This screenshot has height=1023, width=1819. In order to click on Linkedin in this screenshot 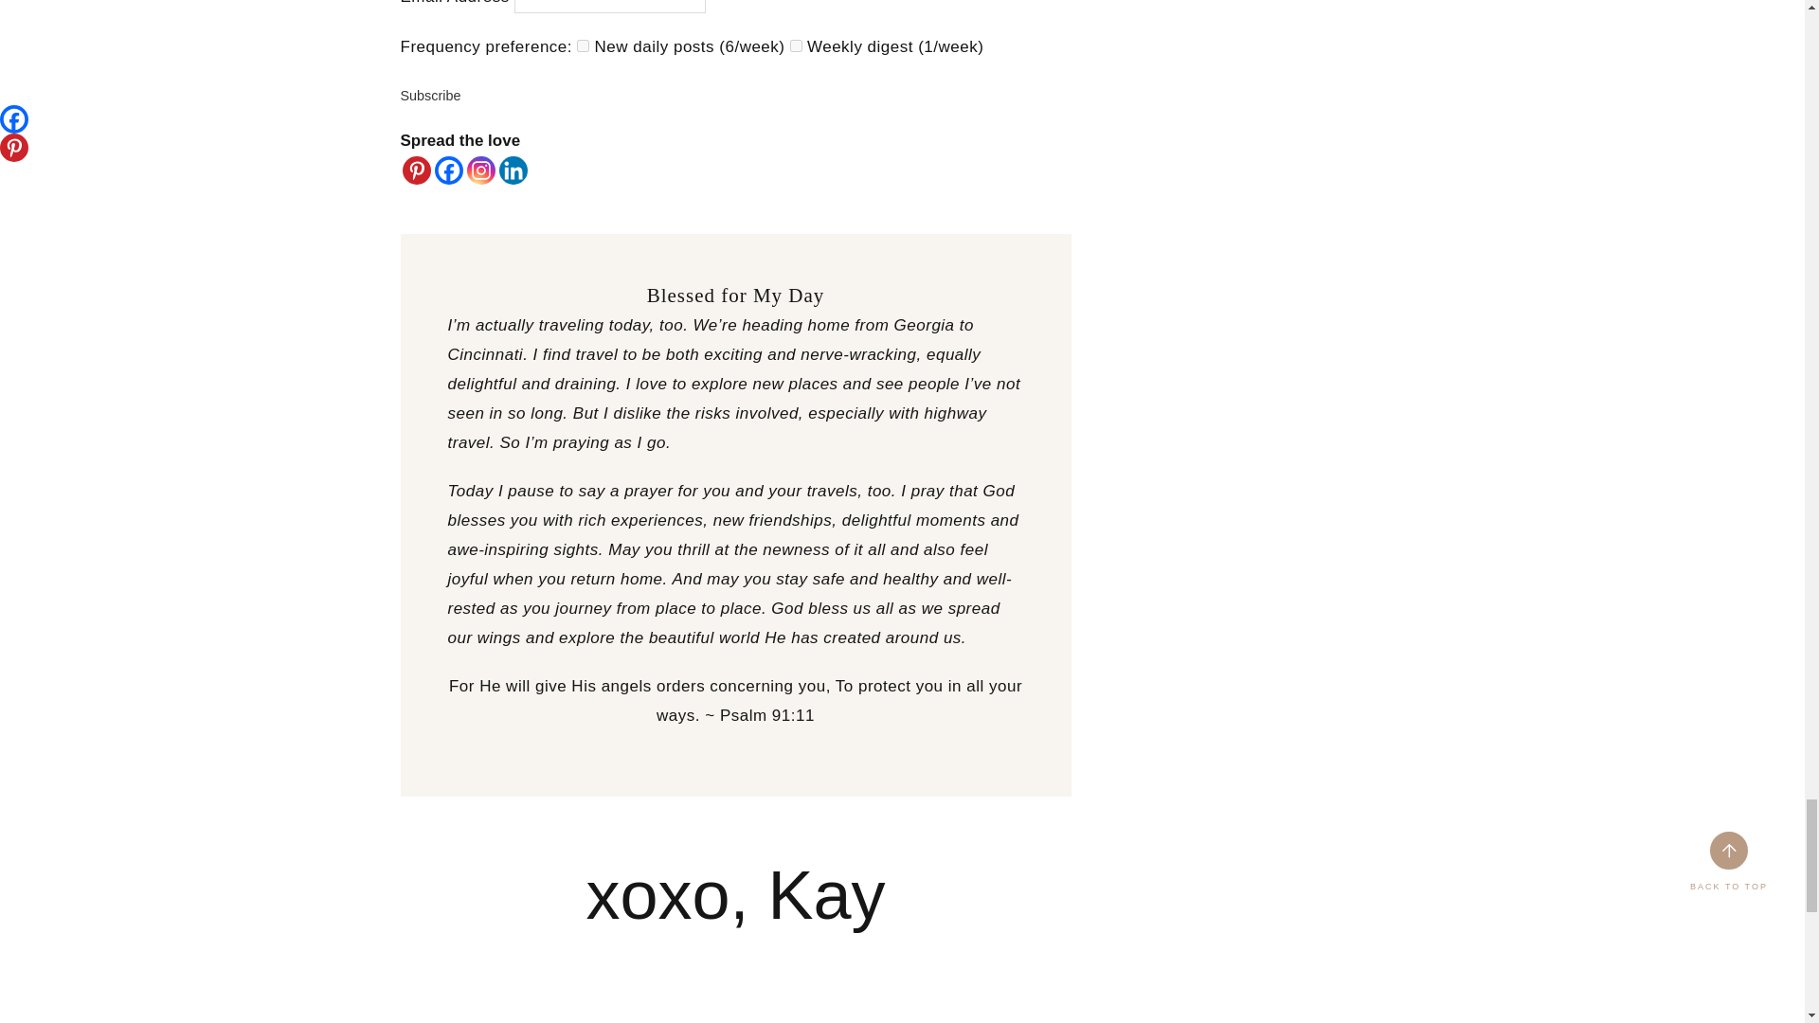, I will do `click(513, 170)`.